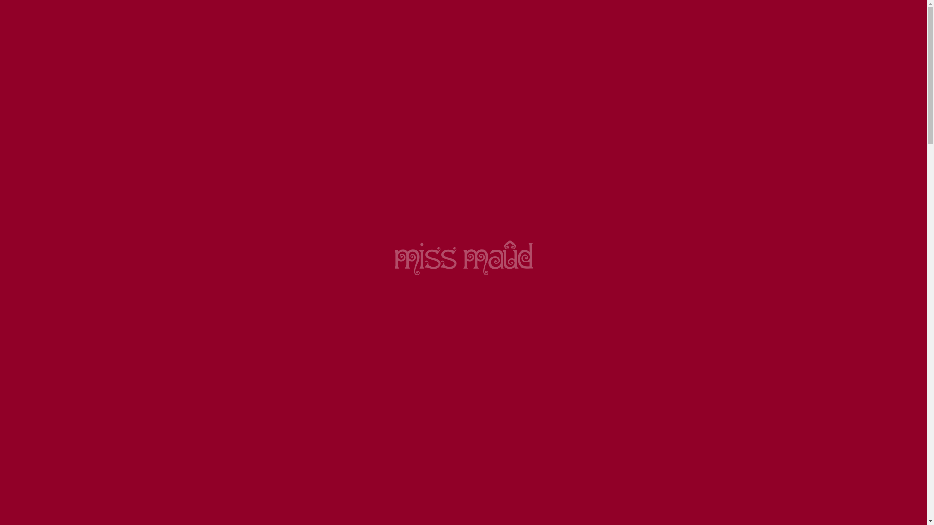 The width and height of the screenshot is (934, 525). What do you see at coordinates (467, 112) in the screenshot?
I see `CAKES & SWEETS` at bounding box center [467, 112].